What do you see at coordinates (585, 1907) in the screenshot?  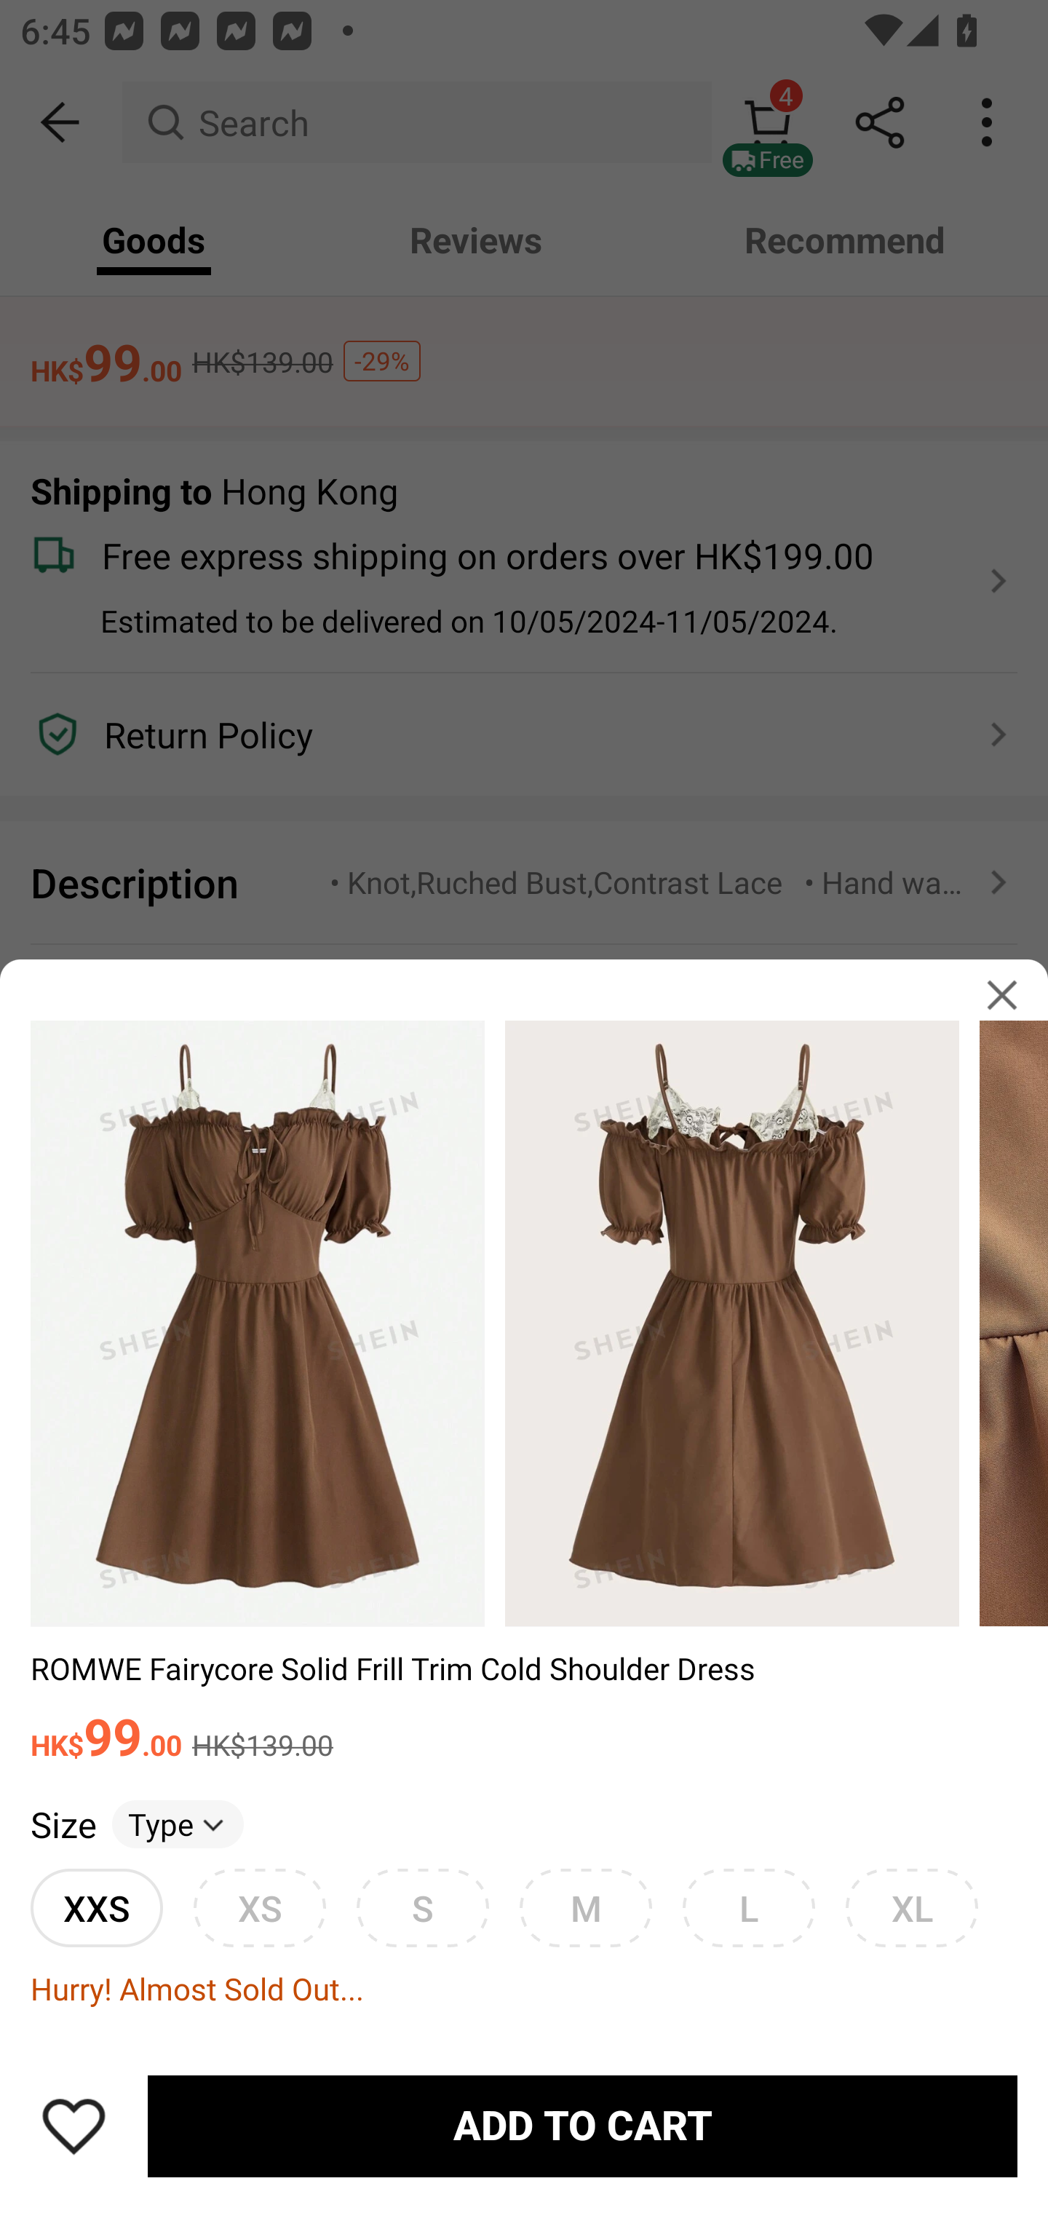 I see `M` at bounding box center [585, 1907].